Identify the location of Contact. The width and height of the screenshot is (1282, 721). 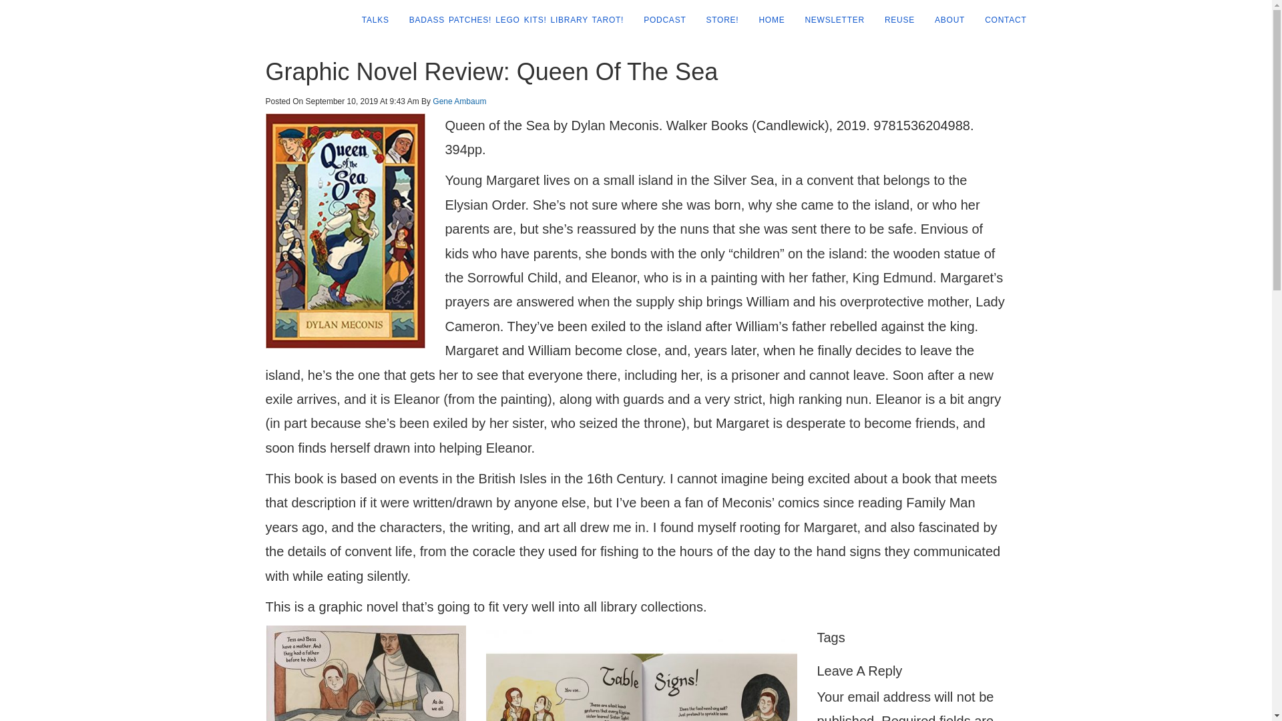
(1000, 20).